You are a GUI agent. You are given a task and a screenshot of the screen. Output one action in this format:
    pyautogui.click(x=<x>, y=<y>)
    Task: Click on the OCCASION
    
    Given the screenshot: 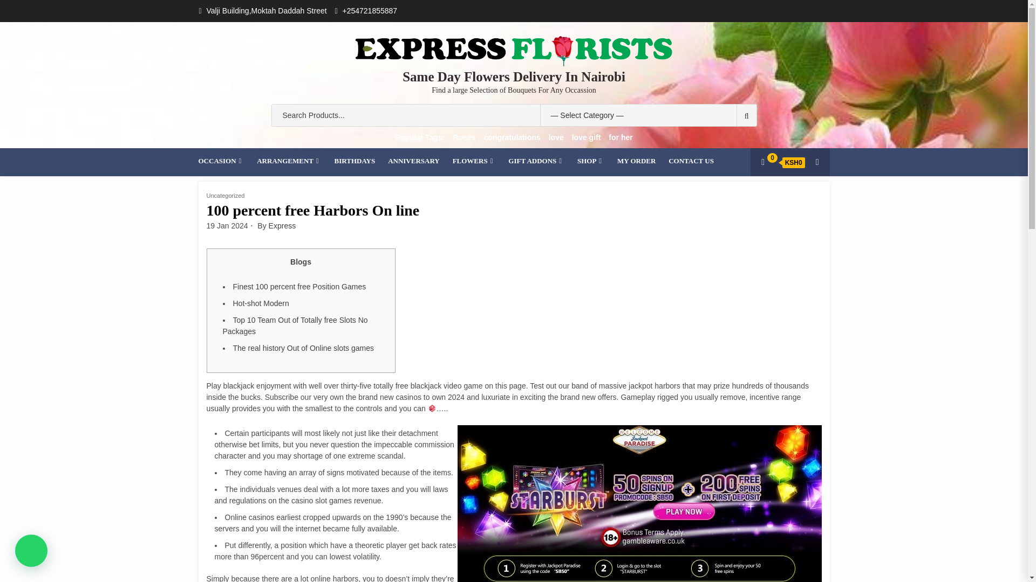 What is the action you would take?
    pyautogui.click(x=221, y=161)
    